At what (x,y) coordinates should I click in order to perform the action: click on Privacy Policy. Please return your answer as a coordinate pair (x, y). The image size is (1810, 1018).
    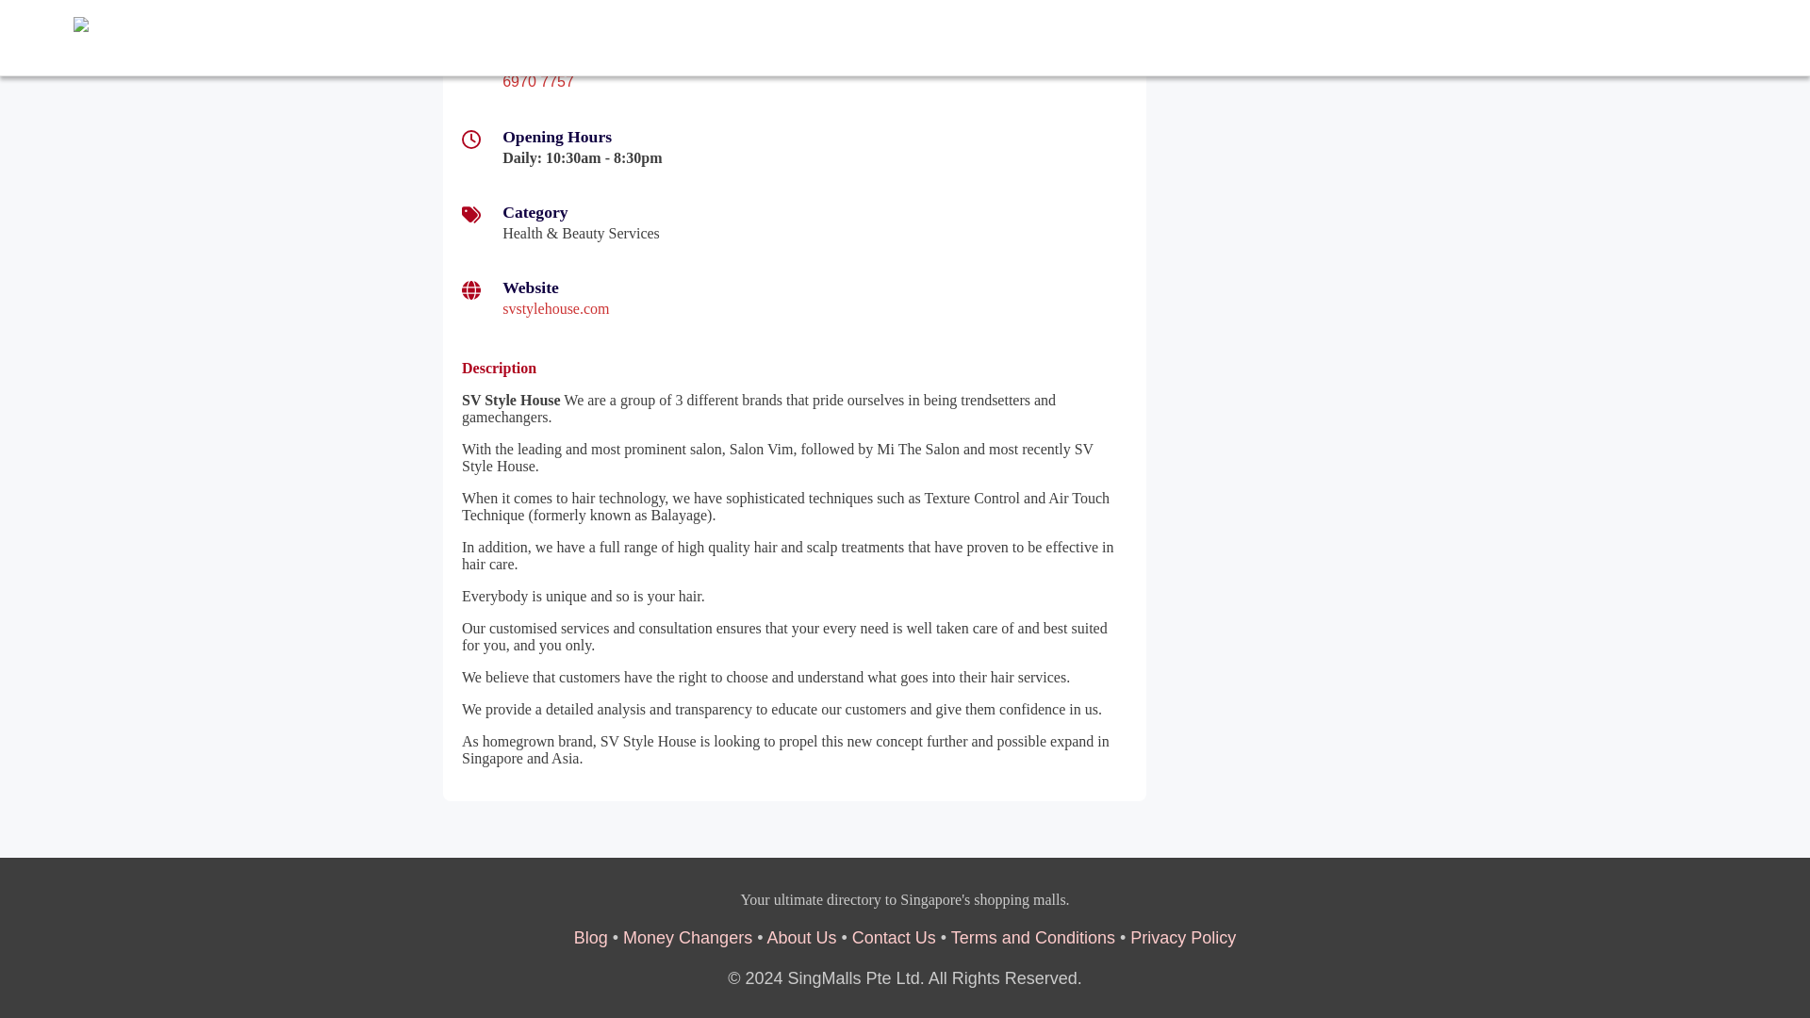
    Looking at the image, I should click on (1182, 937).